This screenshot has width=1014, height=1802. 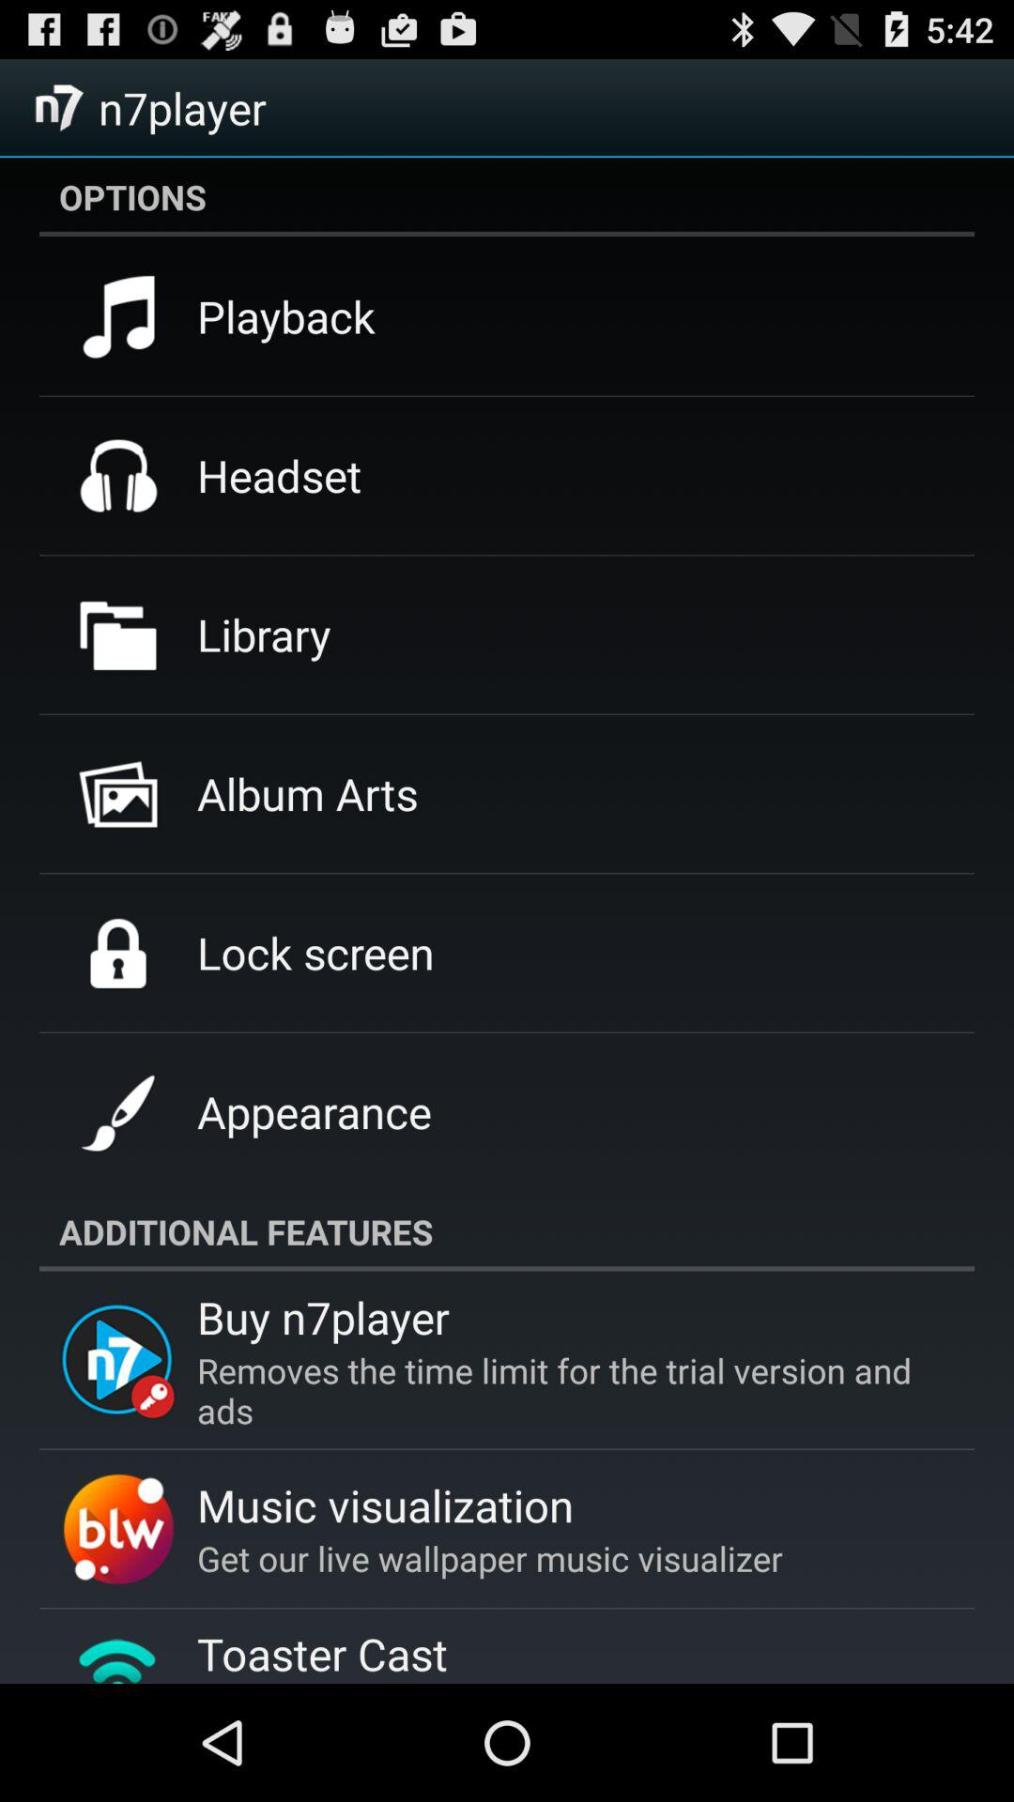 I want to click on select app above appearance app, so click(x=315, y=953).